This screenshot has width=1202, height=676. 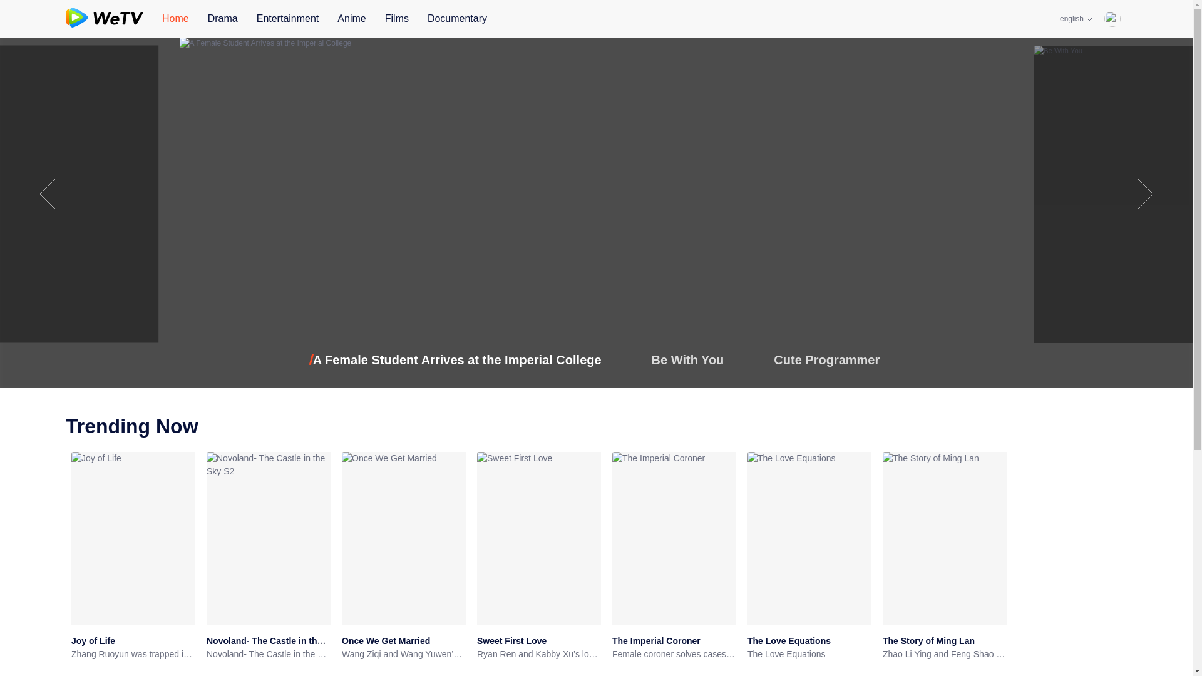 I want to click on Joy of Life, so click(x=93, y=641).